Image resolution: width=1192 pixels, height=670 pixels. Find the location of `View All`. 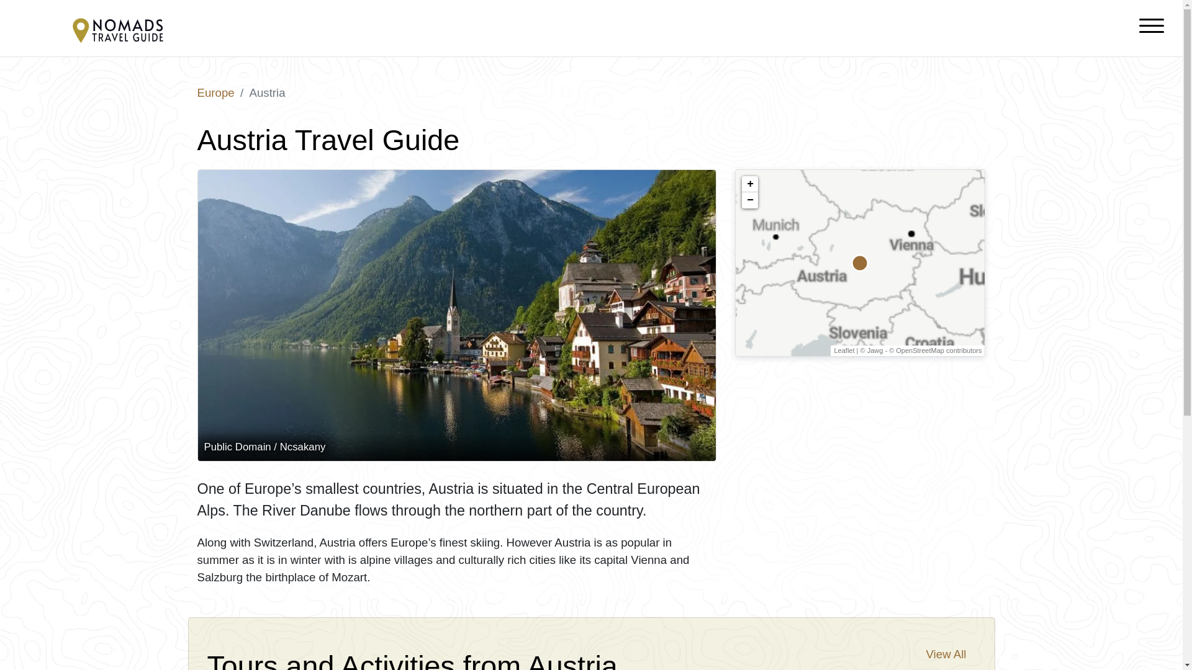

View All is located at coordinates (946, 654).